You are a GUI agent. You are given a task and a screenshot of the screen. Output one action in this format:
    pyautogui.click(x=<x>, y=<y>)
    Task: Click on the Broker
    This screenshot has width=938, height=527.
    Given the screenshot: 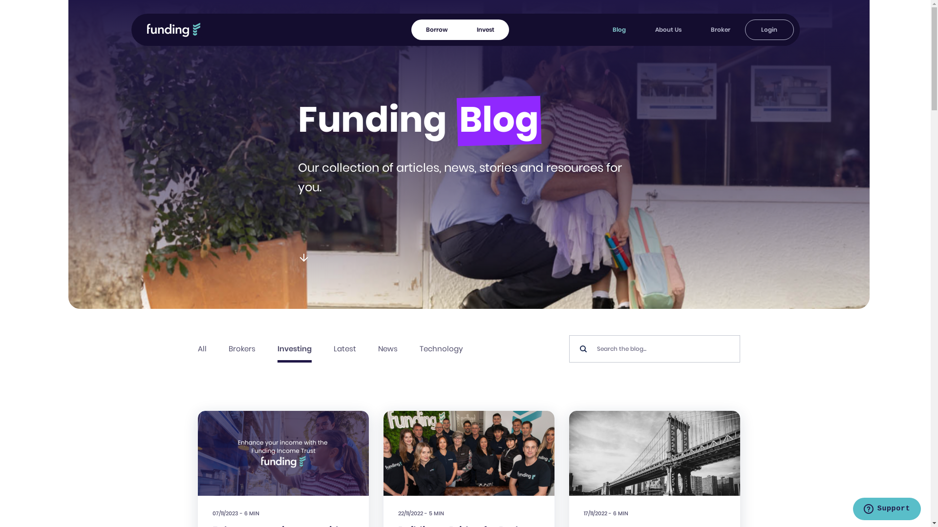 What is the action you would take?
    pyautogui.click(x=720, y=30)
    